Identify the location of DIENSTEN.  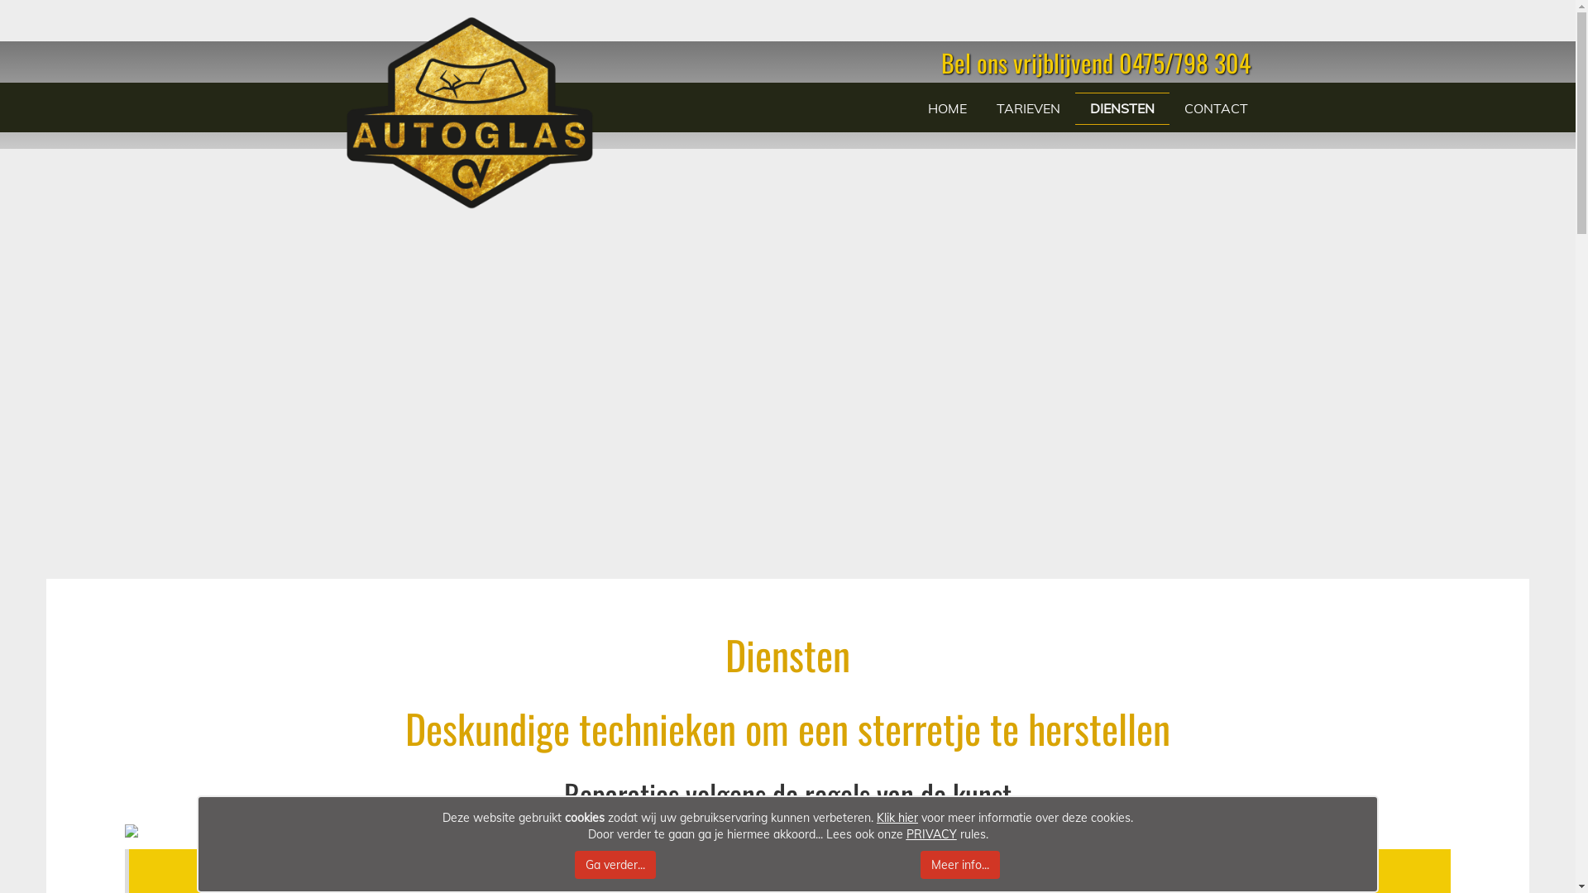
(1122, 109).